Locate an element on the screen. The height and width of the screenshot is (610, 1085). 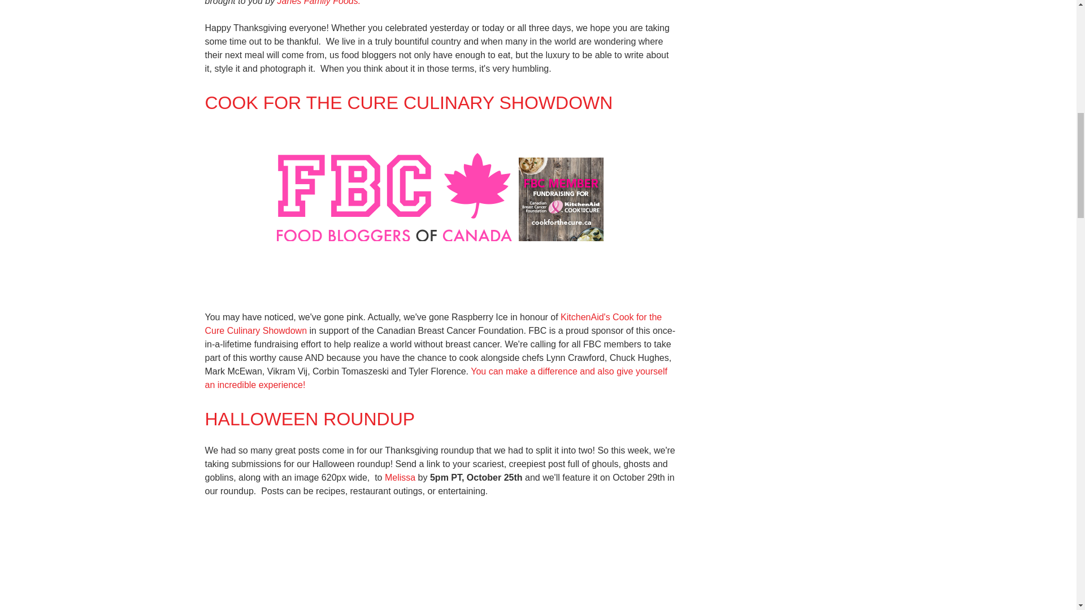
Janes Family Foods is located at coordinates (319, 2).